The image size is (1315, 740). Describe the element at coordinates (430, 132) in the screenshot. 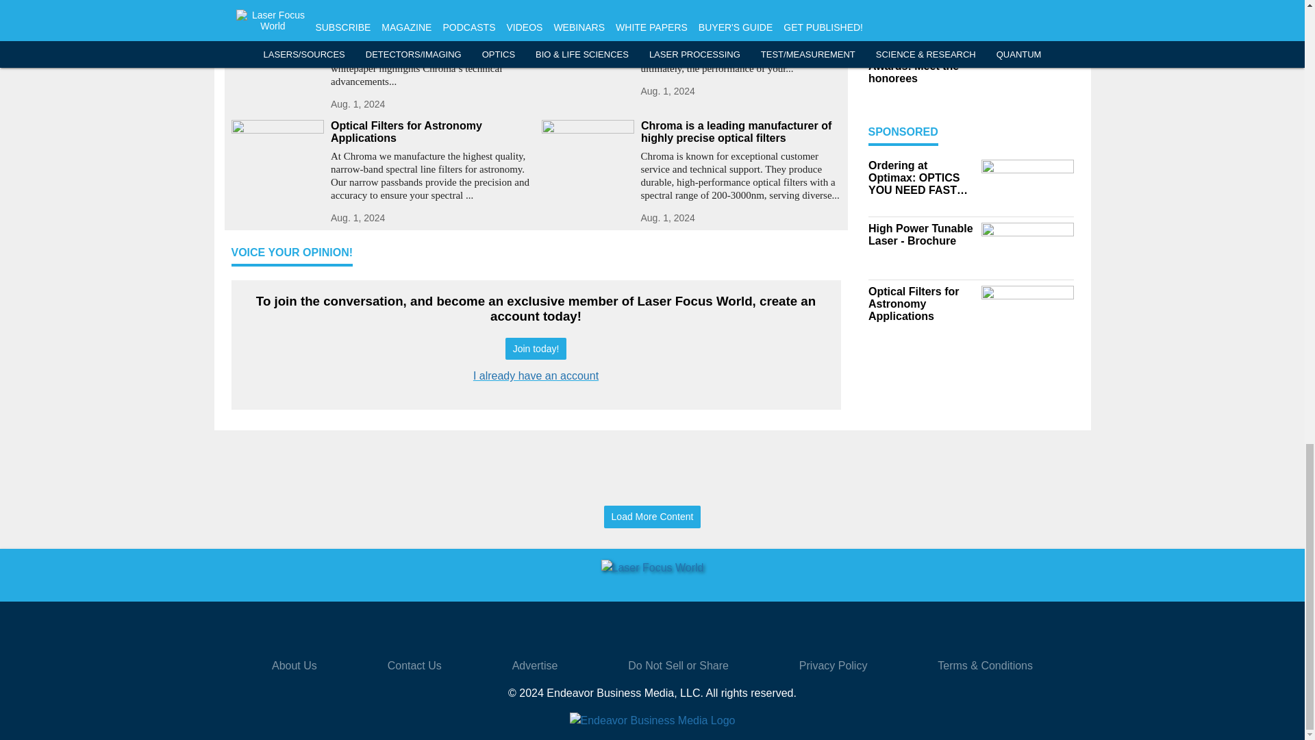

I see `Optical Filters for Astronomy Applications` at that location.